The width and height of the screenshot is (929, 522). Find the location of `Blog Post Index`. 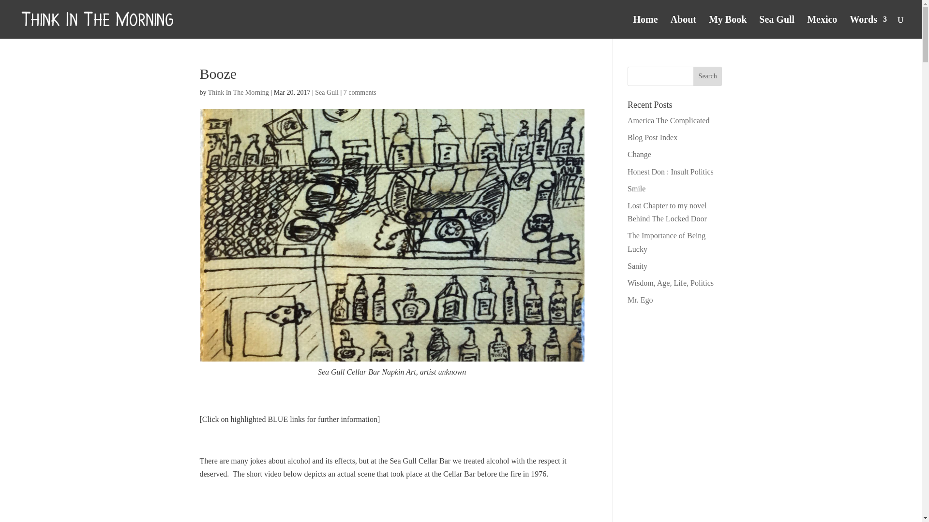

Blog Post Index is located at coordinates (652, 137).